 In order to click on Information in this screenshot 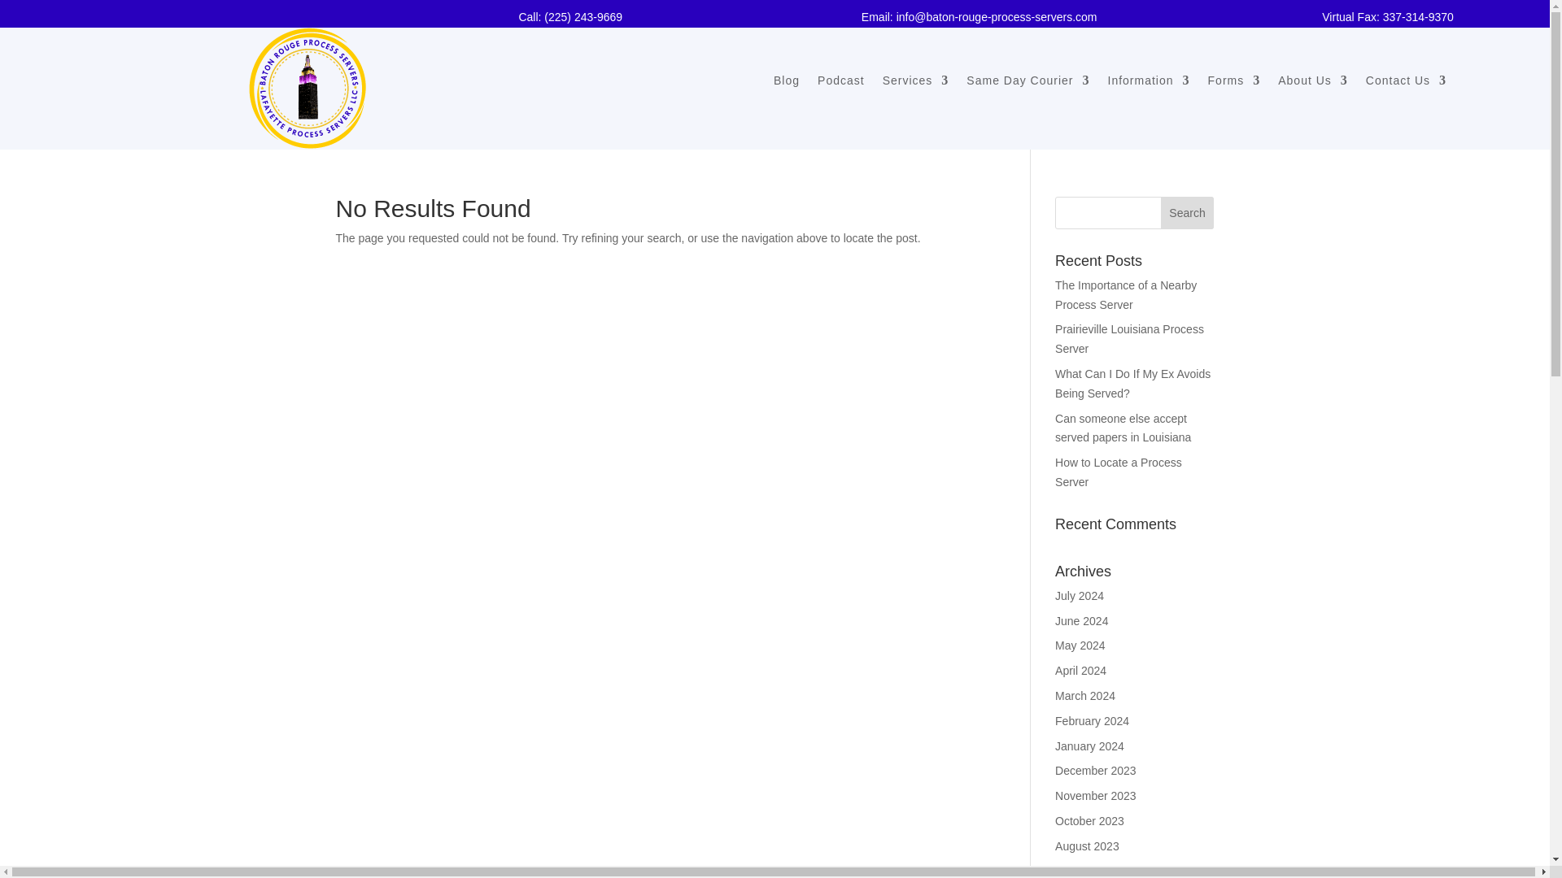, I will do `click(1149, 83)`.